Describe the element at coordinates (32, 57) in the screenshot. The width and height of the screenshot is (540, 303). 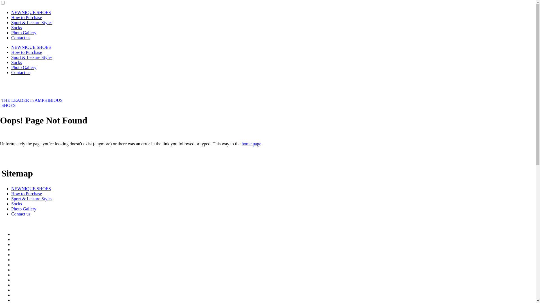
I see `Sport & Leisure Styles` at that location.